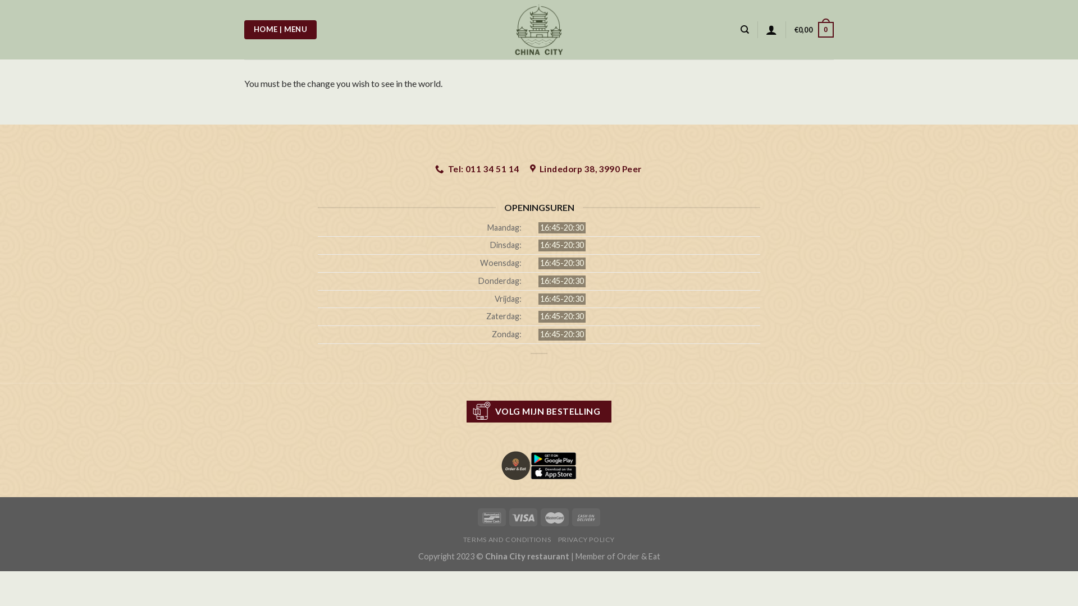  What do you see at coordinates (507, 540) in the screenshot?
I see `TERMS AND CONDITIONS` at bounding box center [507, 540].